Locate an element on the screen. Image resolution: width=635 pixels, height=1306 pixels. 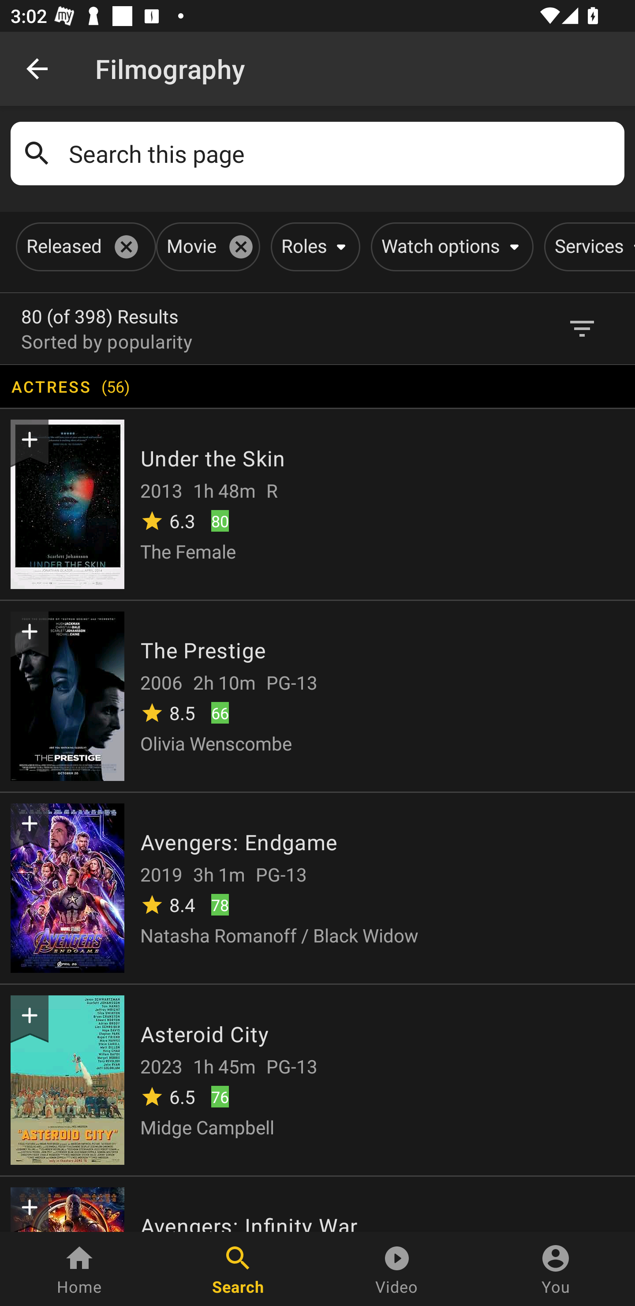
Movie is located at coordinates (205, 247).